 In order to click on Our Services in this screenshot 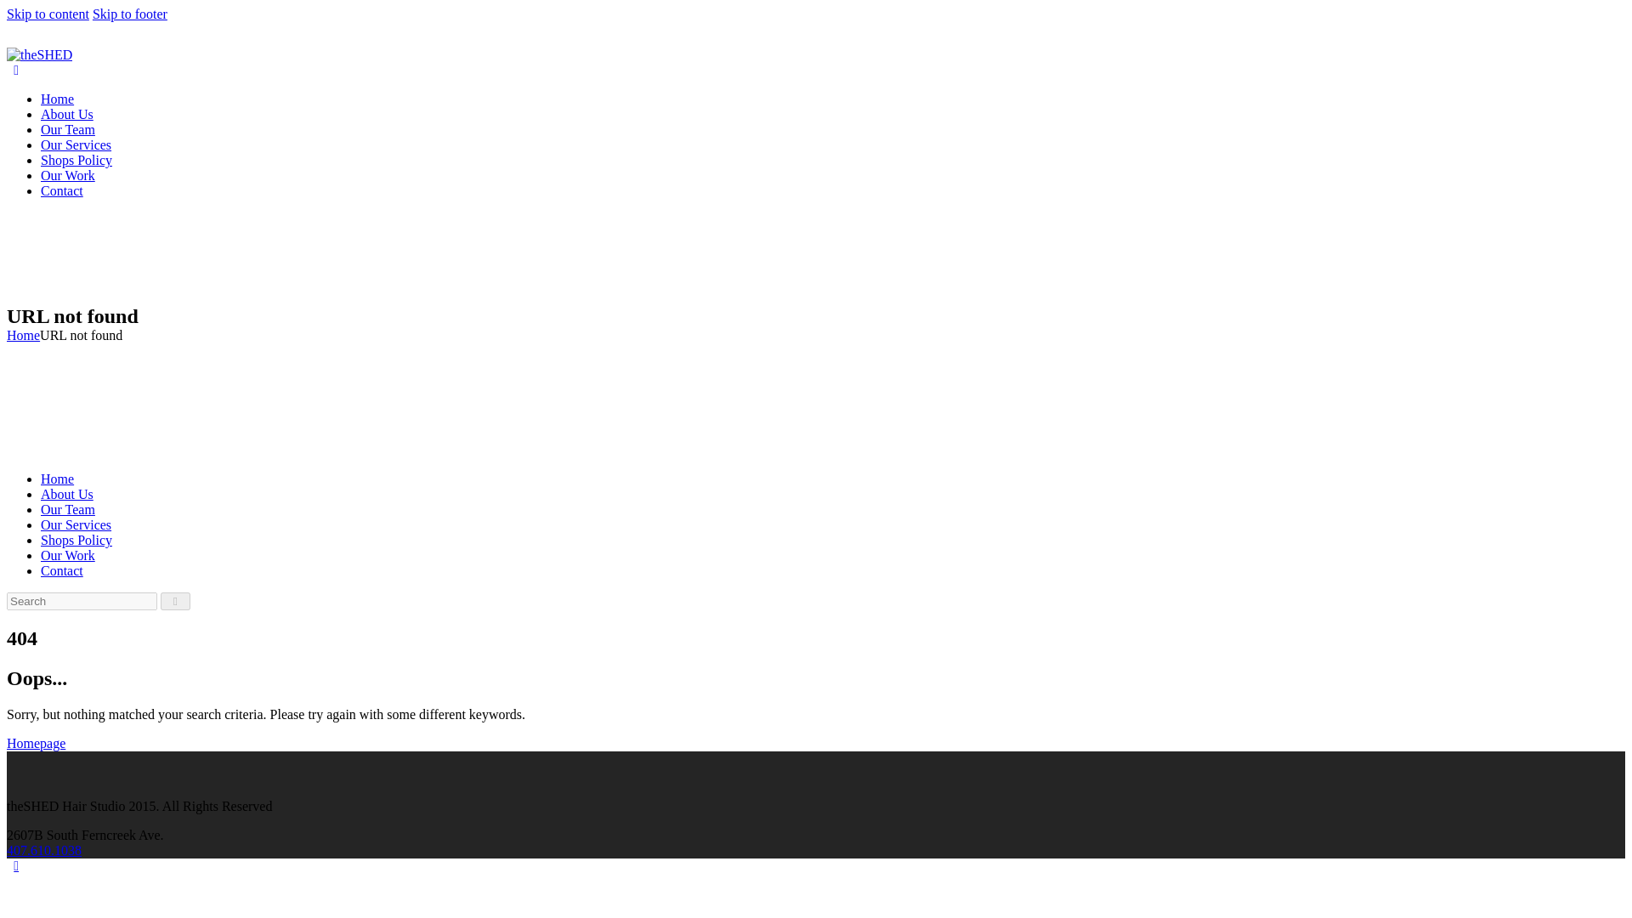, I will do `click(76, 525)`.